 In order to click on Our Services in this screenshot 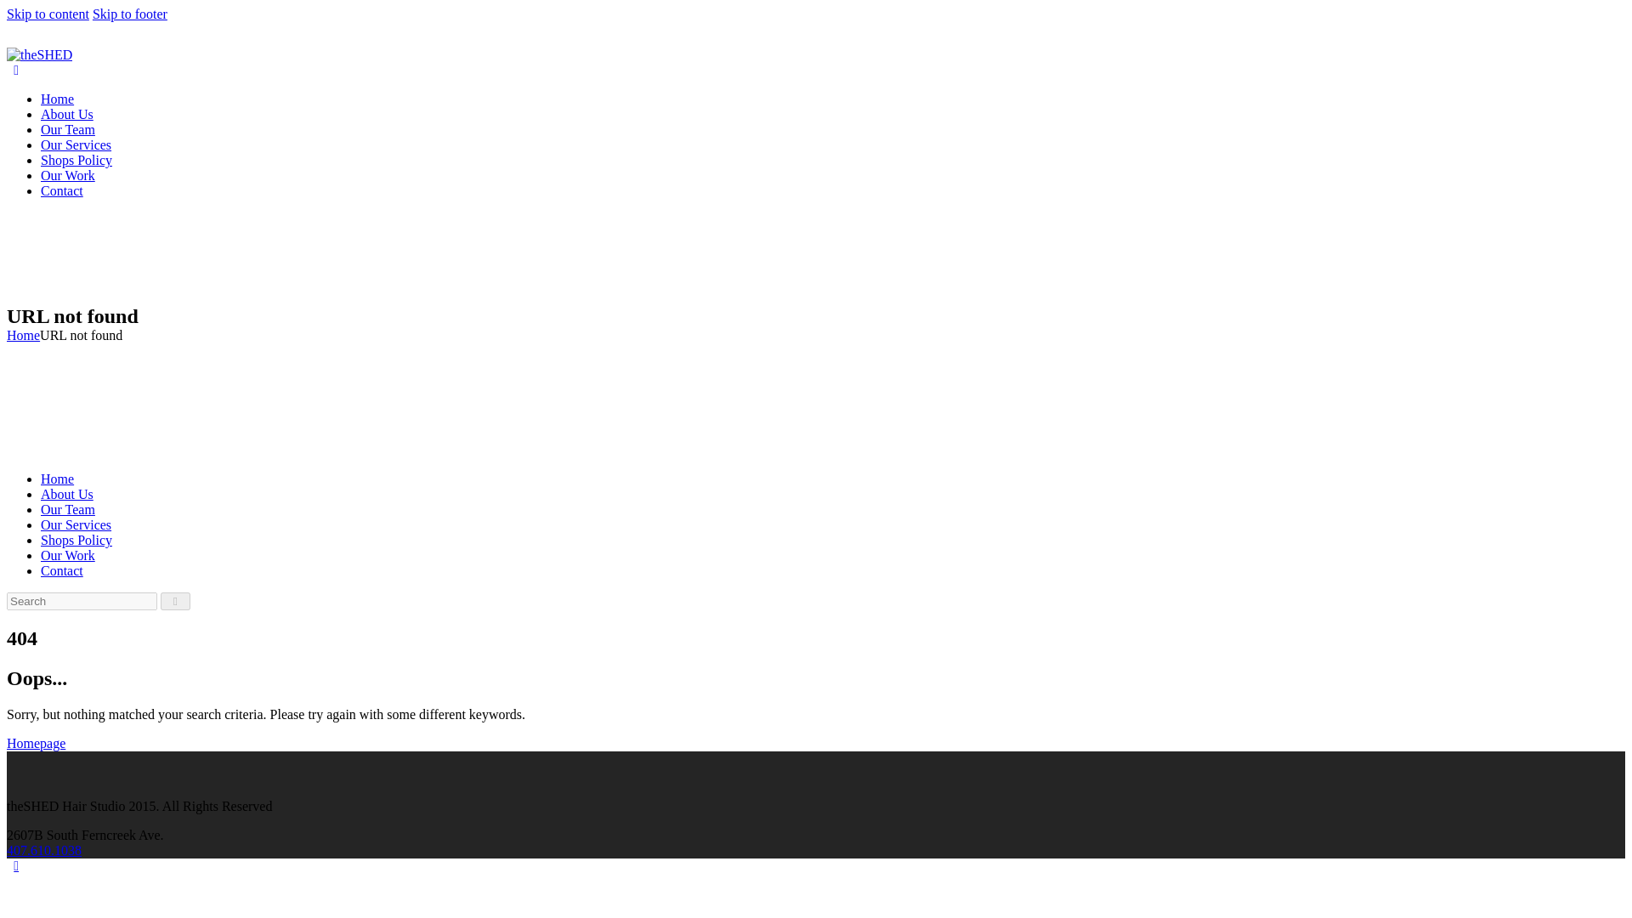, I will do `click(76, 525)`.